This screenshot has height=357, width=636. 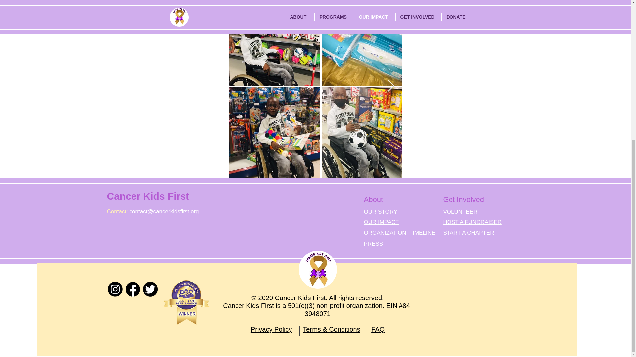 I want to click on HOST A FUNDRAISER, so click(x=472, y=222).